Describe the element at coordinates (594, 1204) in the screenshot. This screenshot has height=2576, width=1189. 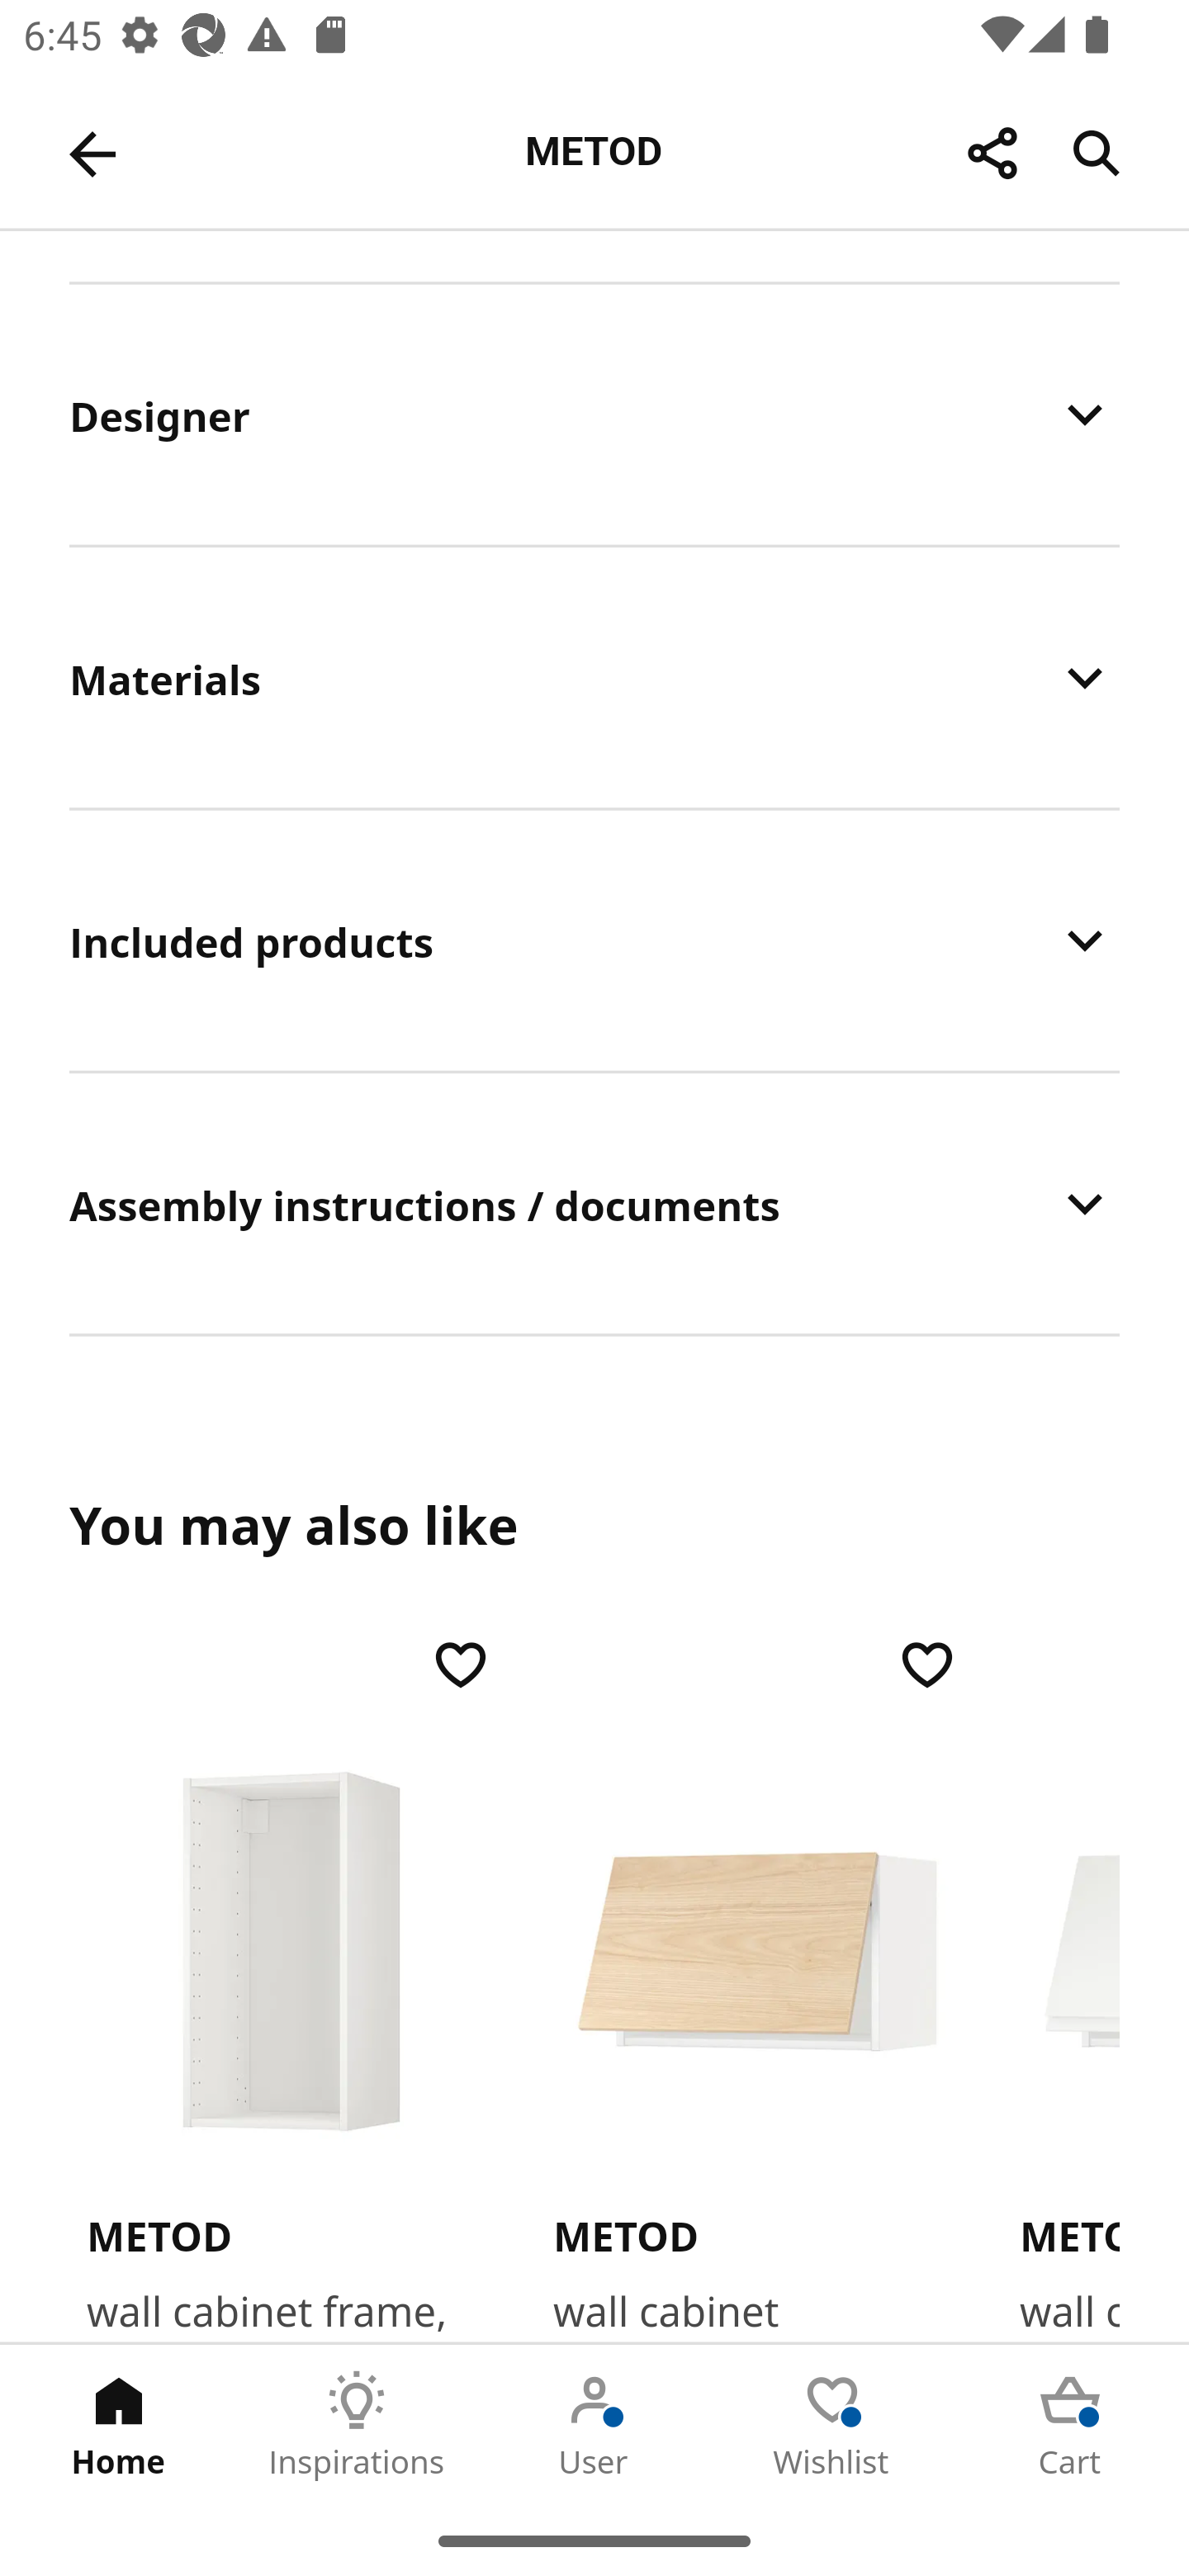
I see `Assembly instructions / documents` at that location.